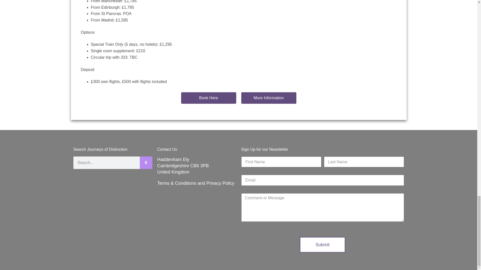 The width and height of the screenshot is (481, 270). Describe the element at coordinates (208, 98) in the screenshot. I see `Book Here` at that location.